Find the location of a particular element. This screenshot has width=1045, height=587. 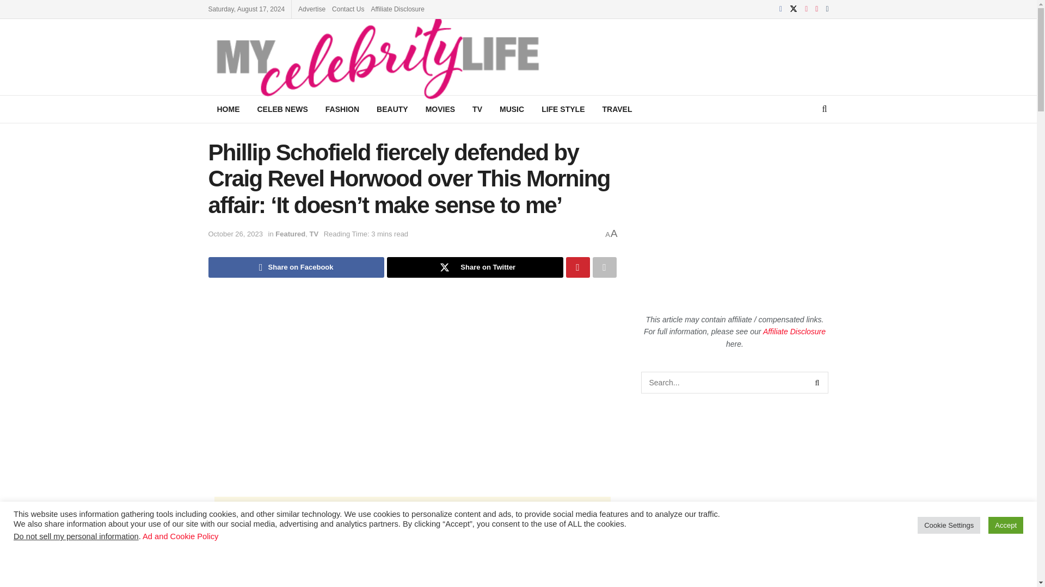

Advertisement is located at coordinates (412, 521).